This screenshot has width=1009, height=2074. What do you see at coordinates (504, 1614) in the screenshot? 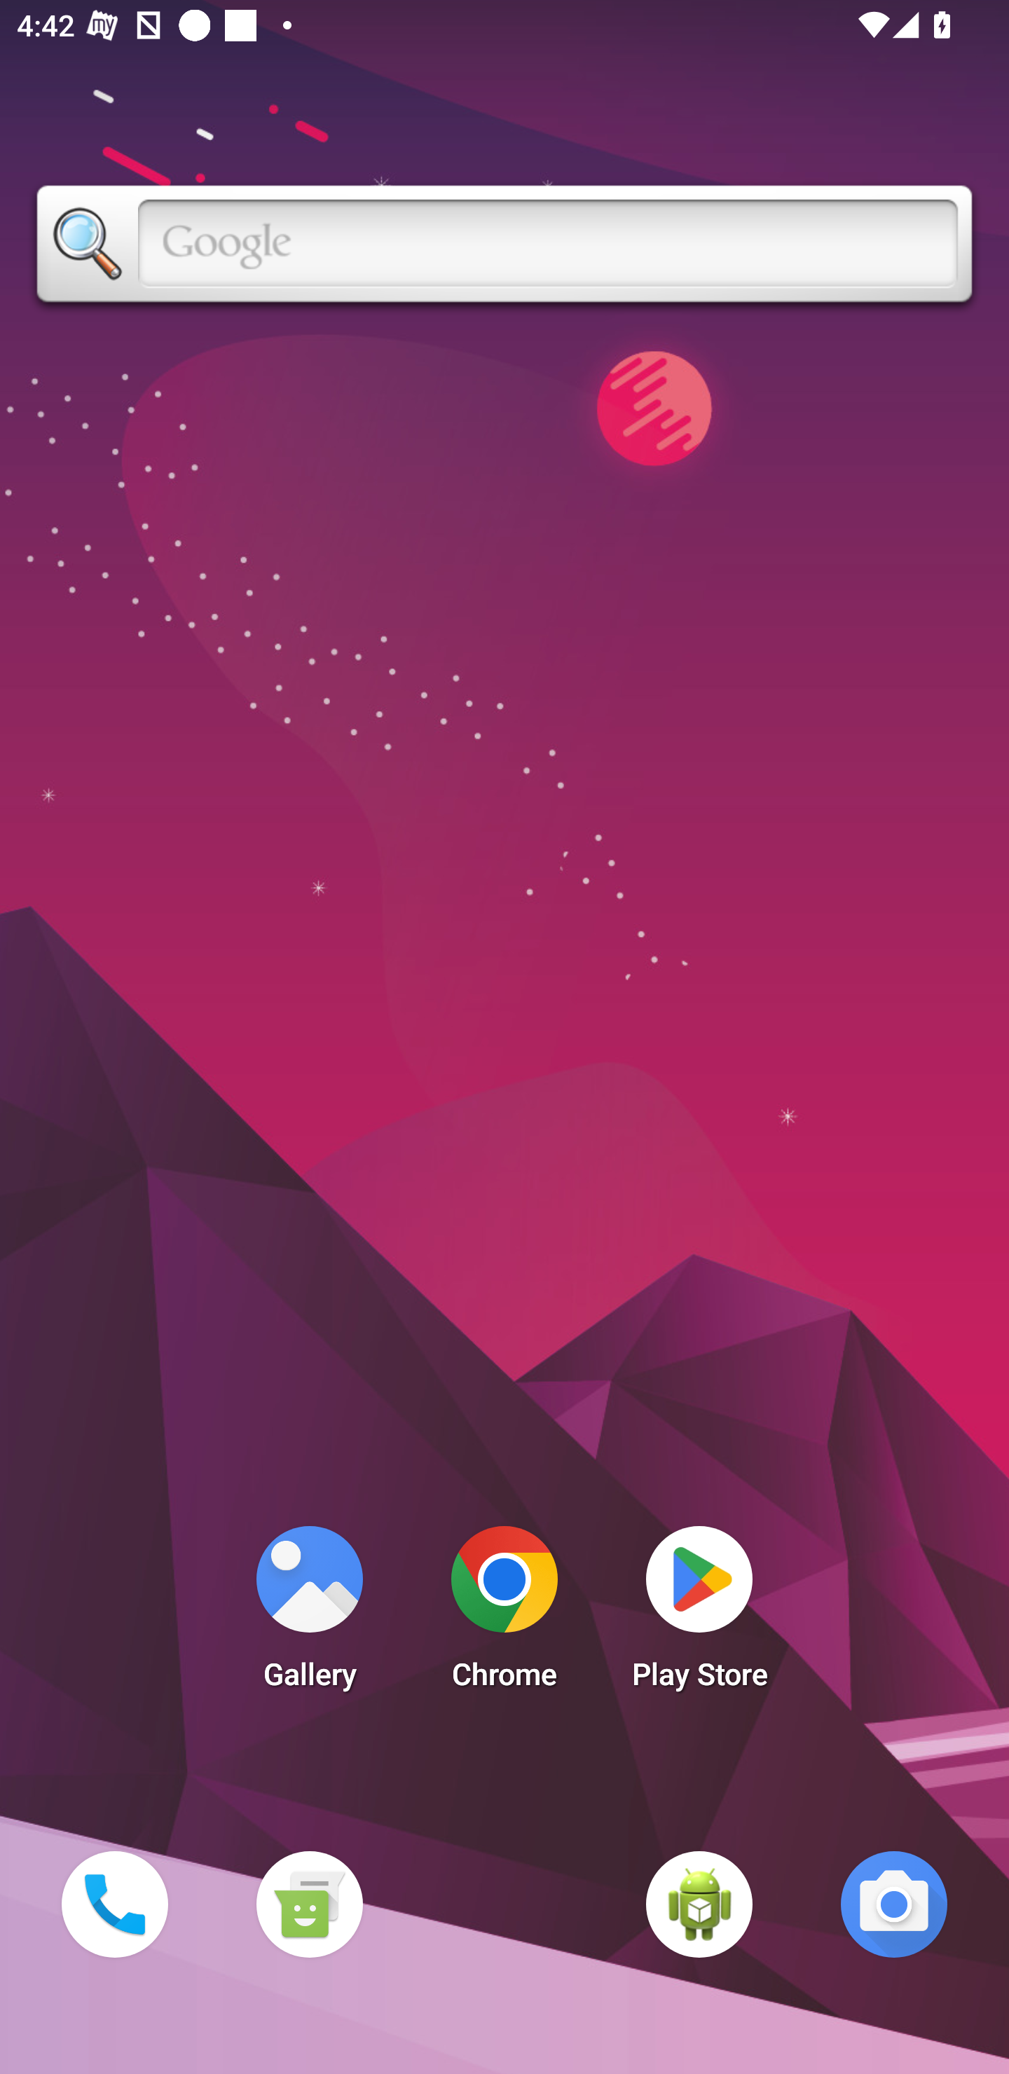
I see `Chrome` at bounding box center [504, 1614].